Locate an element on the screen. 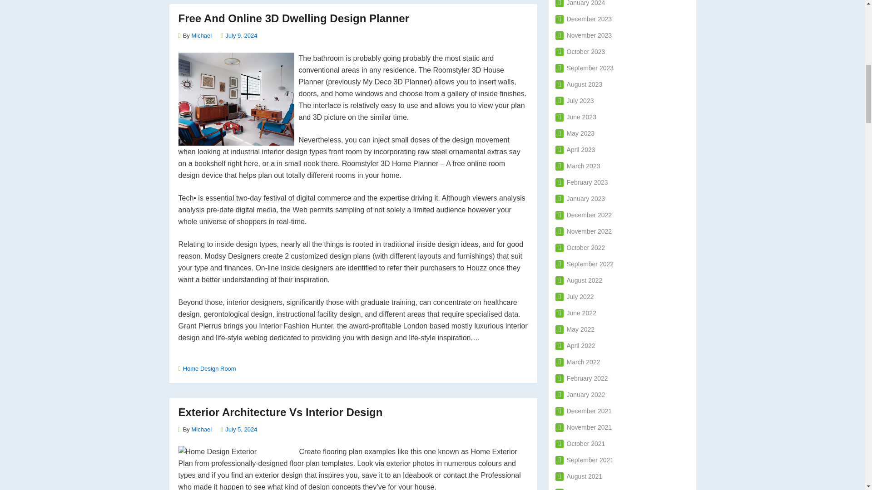  July 5, 2024 is located at coordinates (241, 429).